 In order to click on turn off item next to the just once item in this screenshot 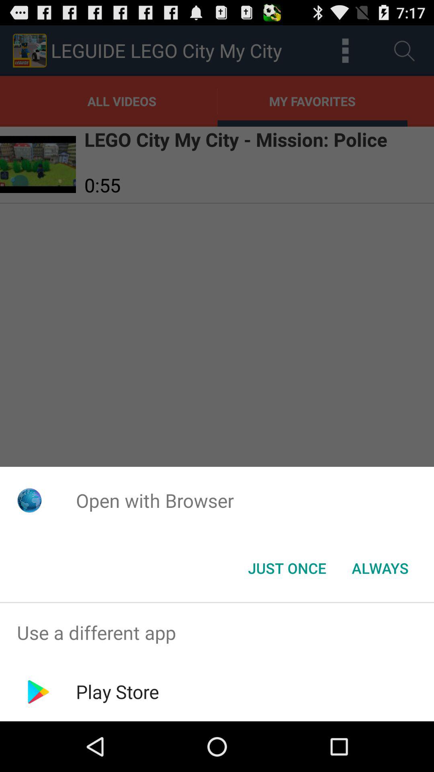, I will do `click(380, 568)`.